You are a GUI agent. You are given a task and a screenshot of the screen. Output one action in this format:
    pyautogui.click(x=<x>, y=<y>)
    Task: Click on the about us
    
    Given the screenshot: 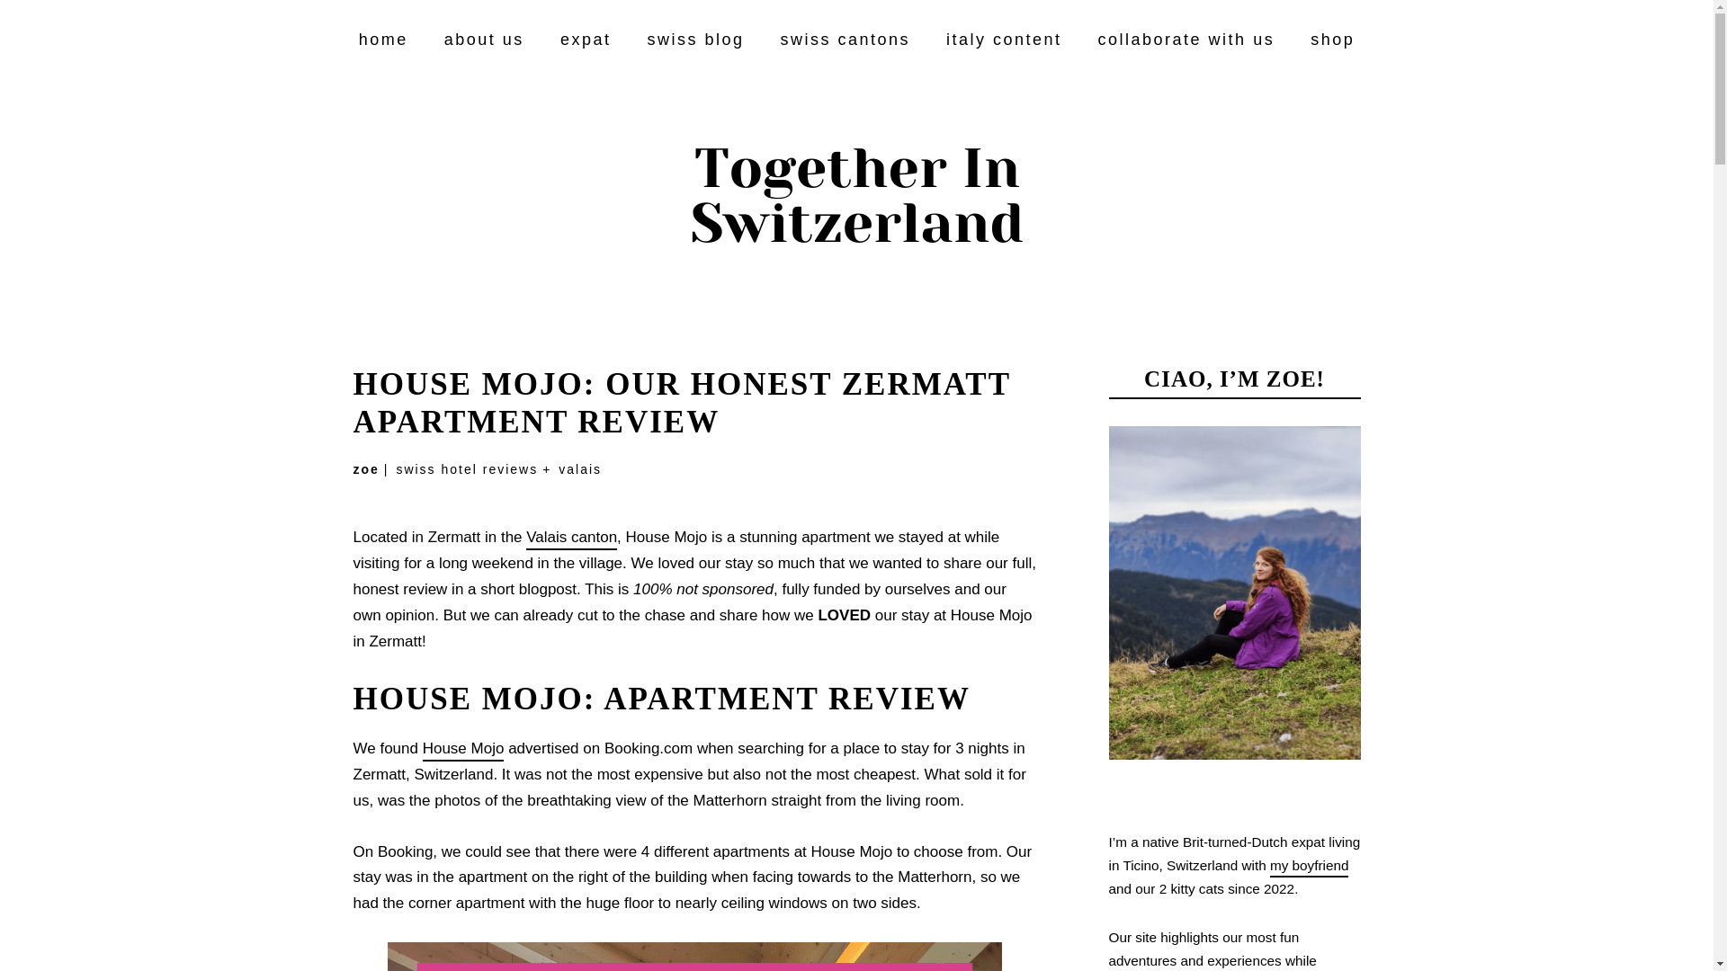 What is the action you would take?
    pyautogui.click(x=484, y=43)
    